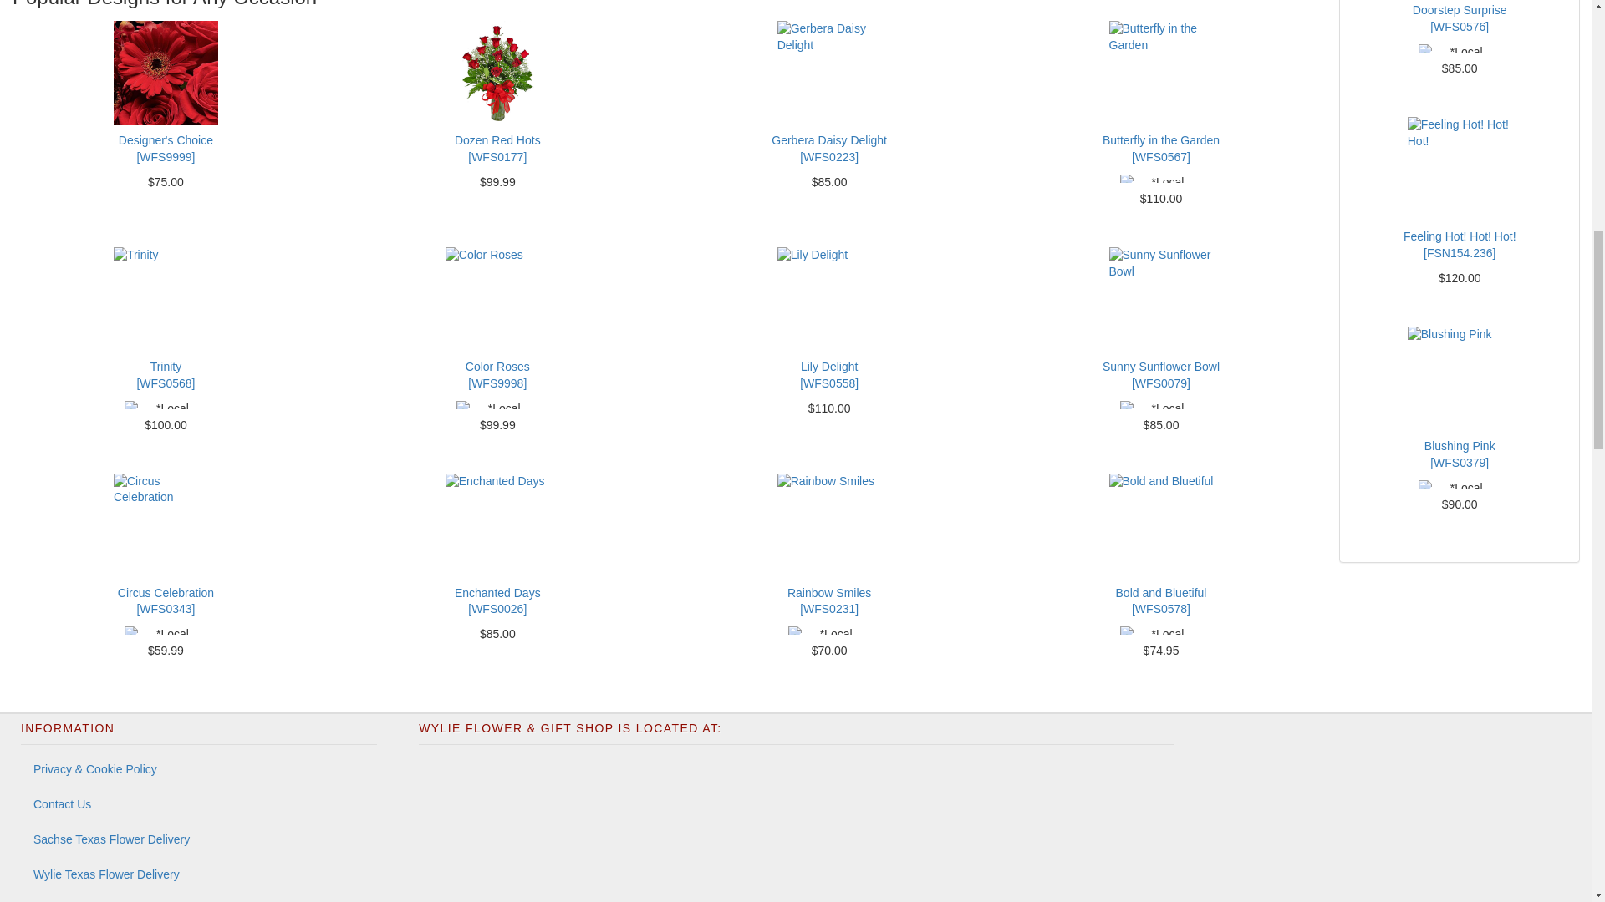 The height and width of the screenshot is (902, 1605). Describe the element at coordinates (829, 73) in the screenshot. I see `Gerbera Daisy Delight` at that location.